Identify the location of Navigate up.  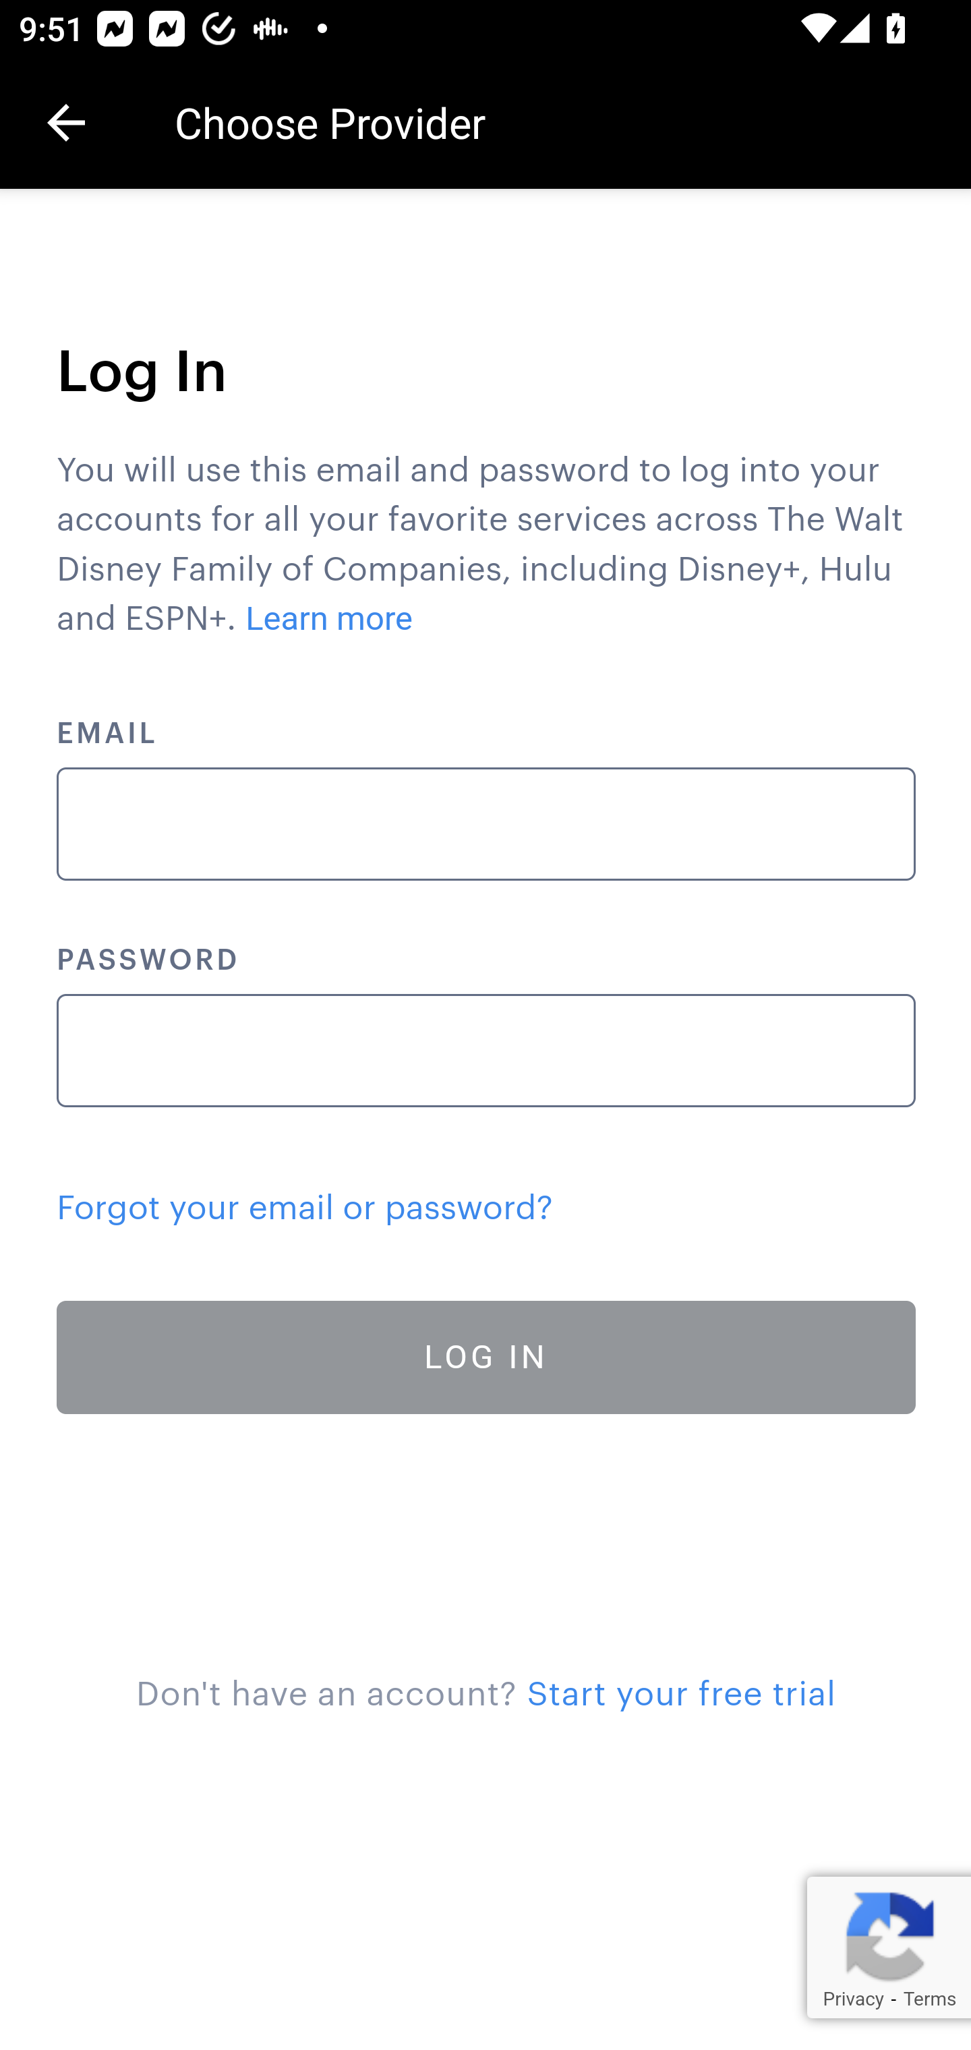
(66, 123).